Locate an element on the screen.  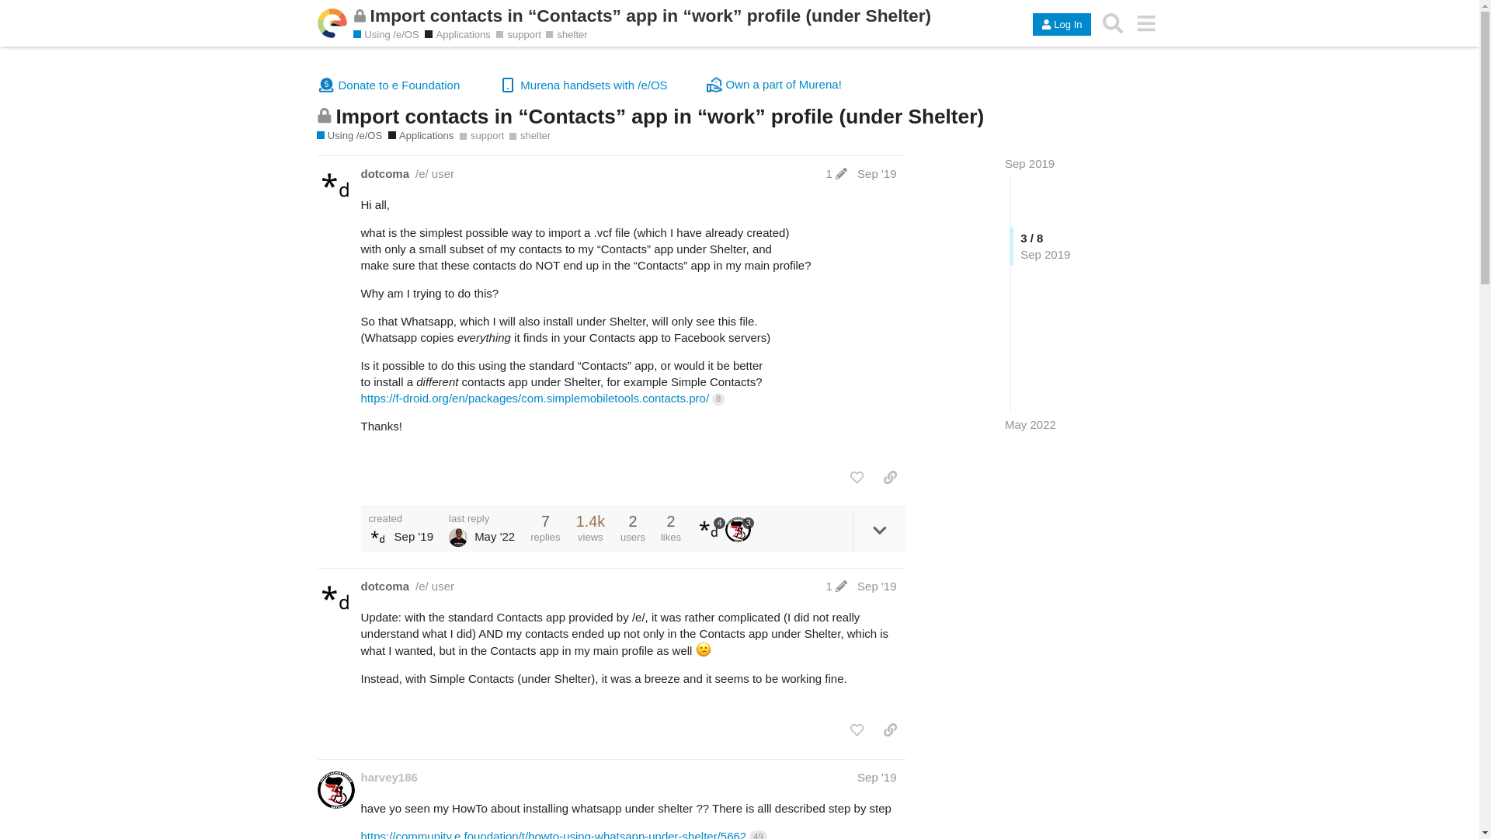
dotcoma is located at coordinates (384, 586).